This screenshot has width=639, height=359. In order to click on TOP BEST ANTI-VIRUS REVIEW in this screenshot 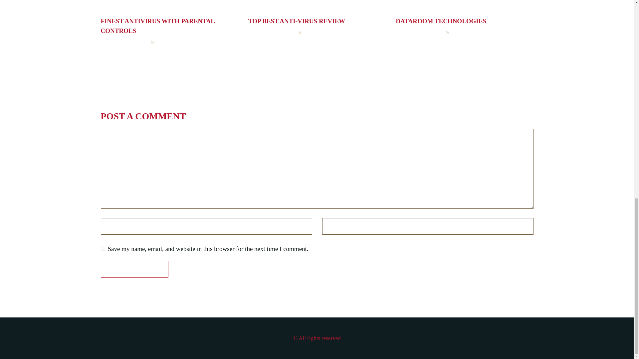, I will do `click(297, 21)`.